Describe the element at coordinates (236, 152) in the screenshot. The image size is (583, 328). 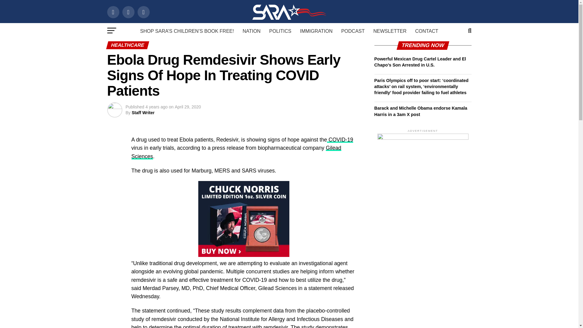
I see `Gilead Sciences` at that location.